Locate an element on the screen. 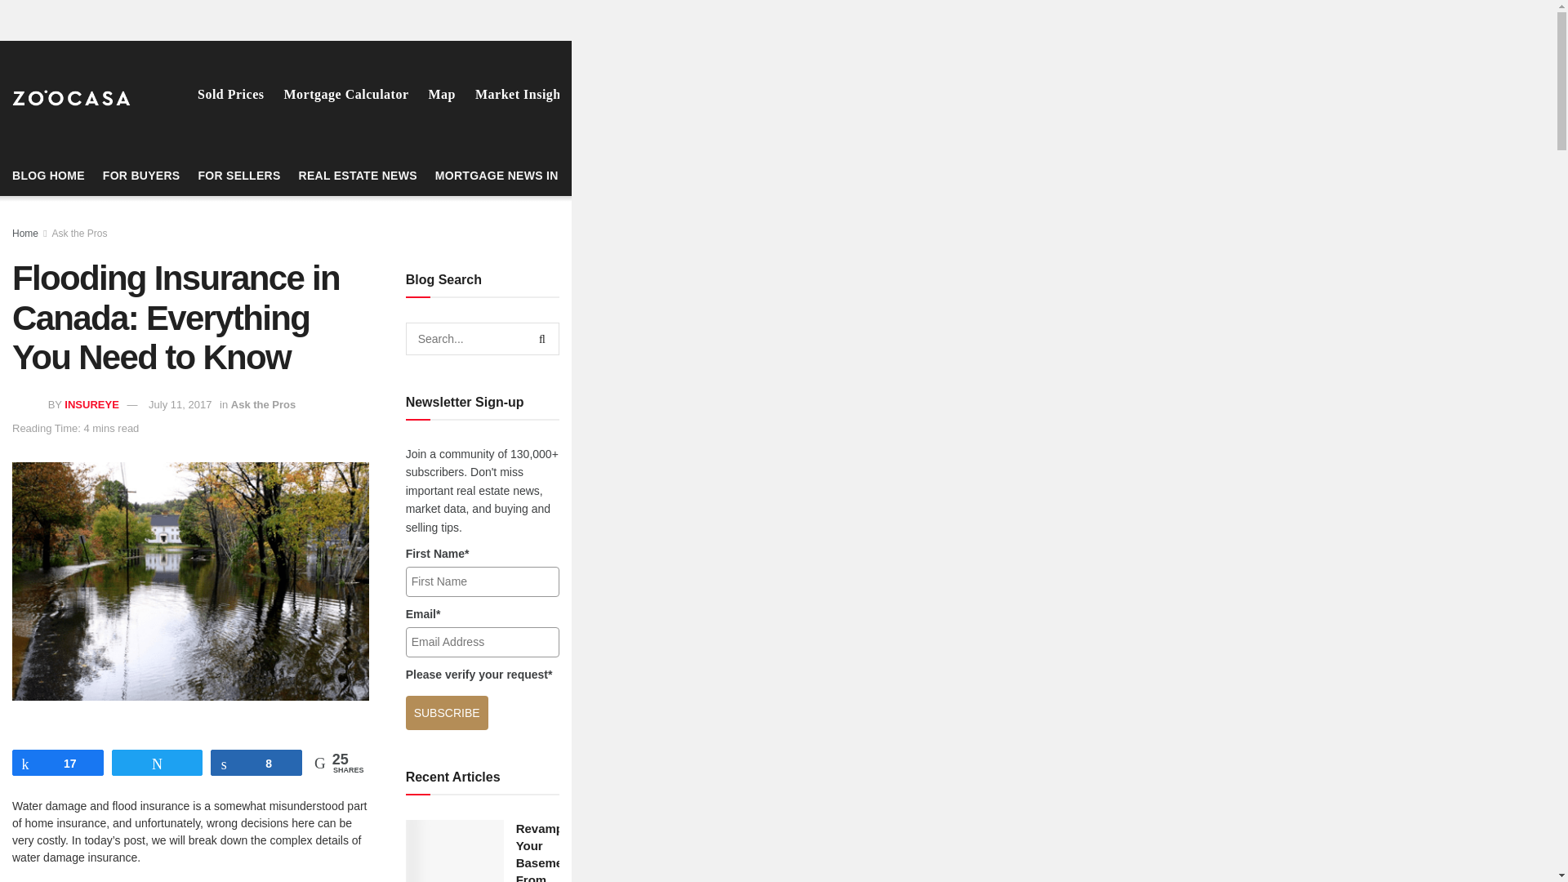  17 is located at coordinates (57, 763).